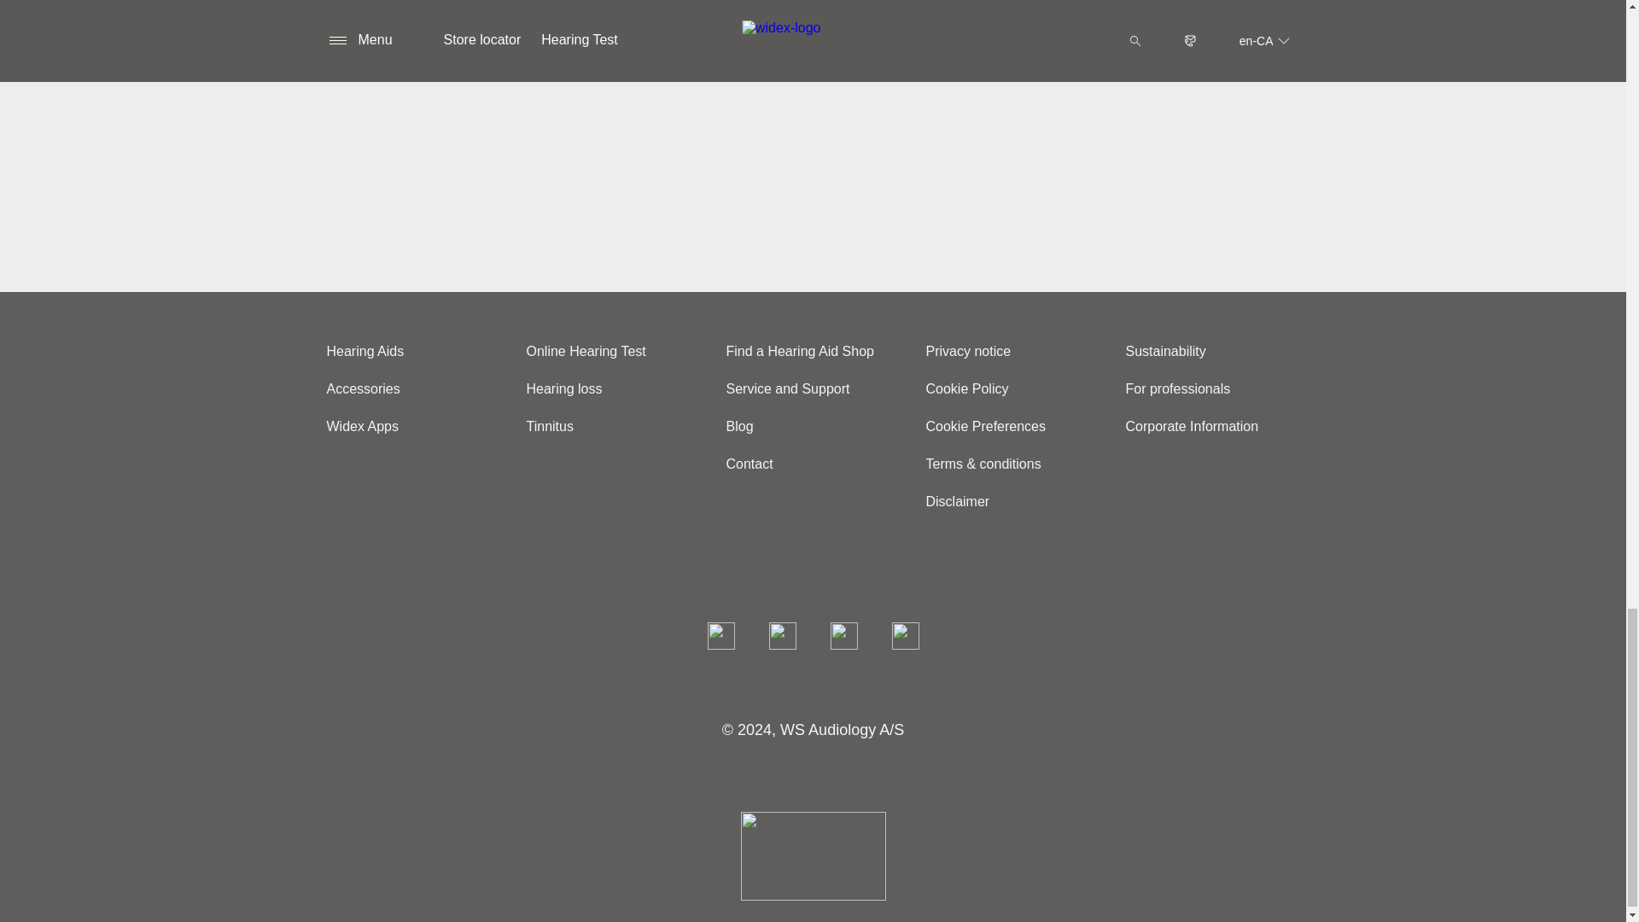 This screenshot has width=1639, height=922. What do you see at coordinates (973, 389) in the screenshot?
I see `Cookie Policy` at bounding box center [973, 389].